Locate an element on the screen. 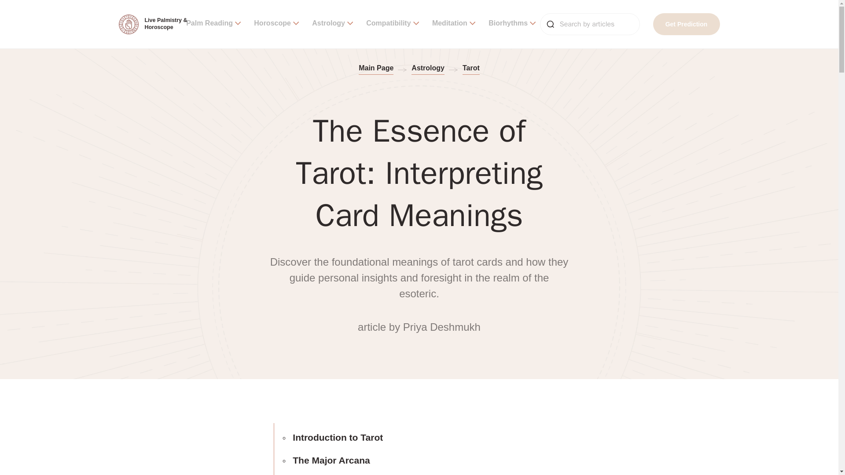  Palm Reading is located at coordinates (213, 24).